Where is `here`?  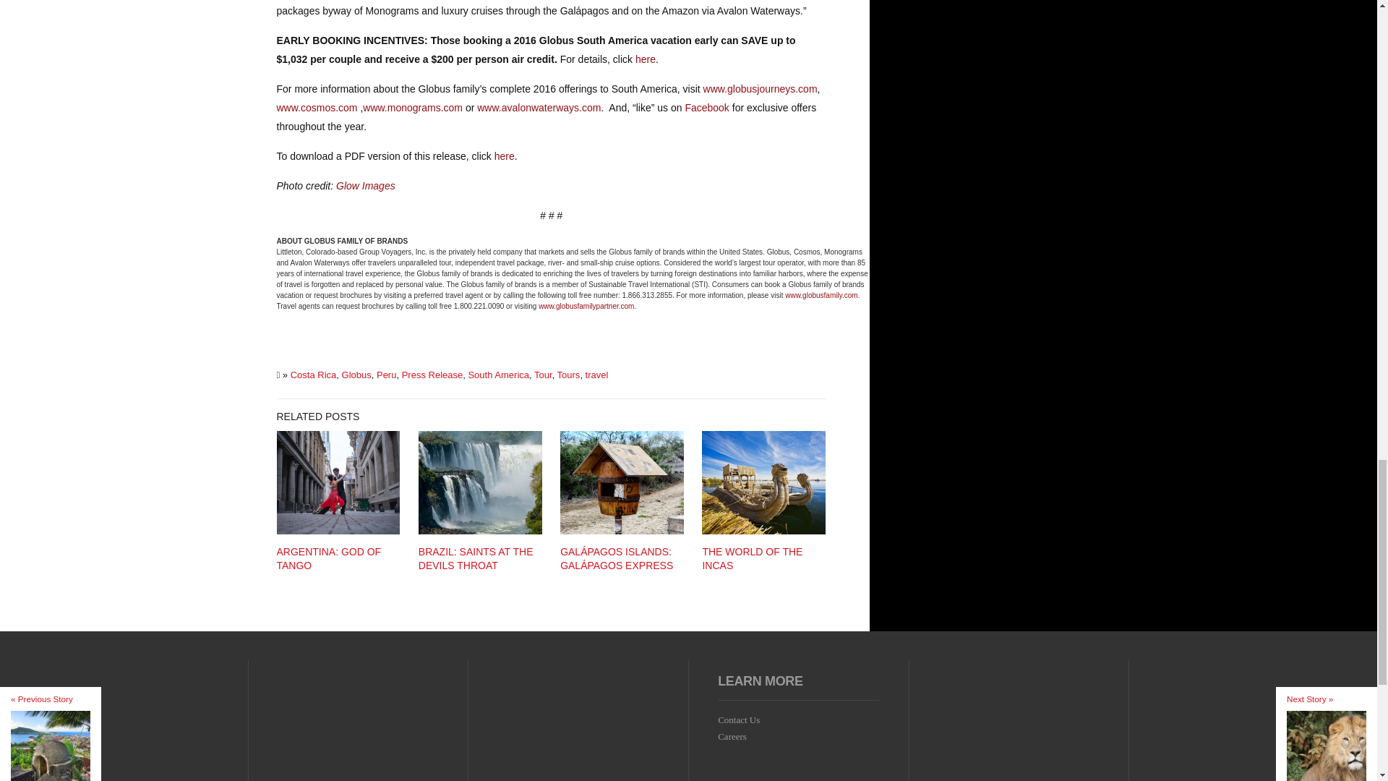
here is located at coordinates (645, 59).